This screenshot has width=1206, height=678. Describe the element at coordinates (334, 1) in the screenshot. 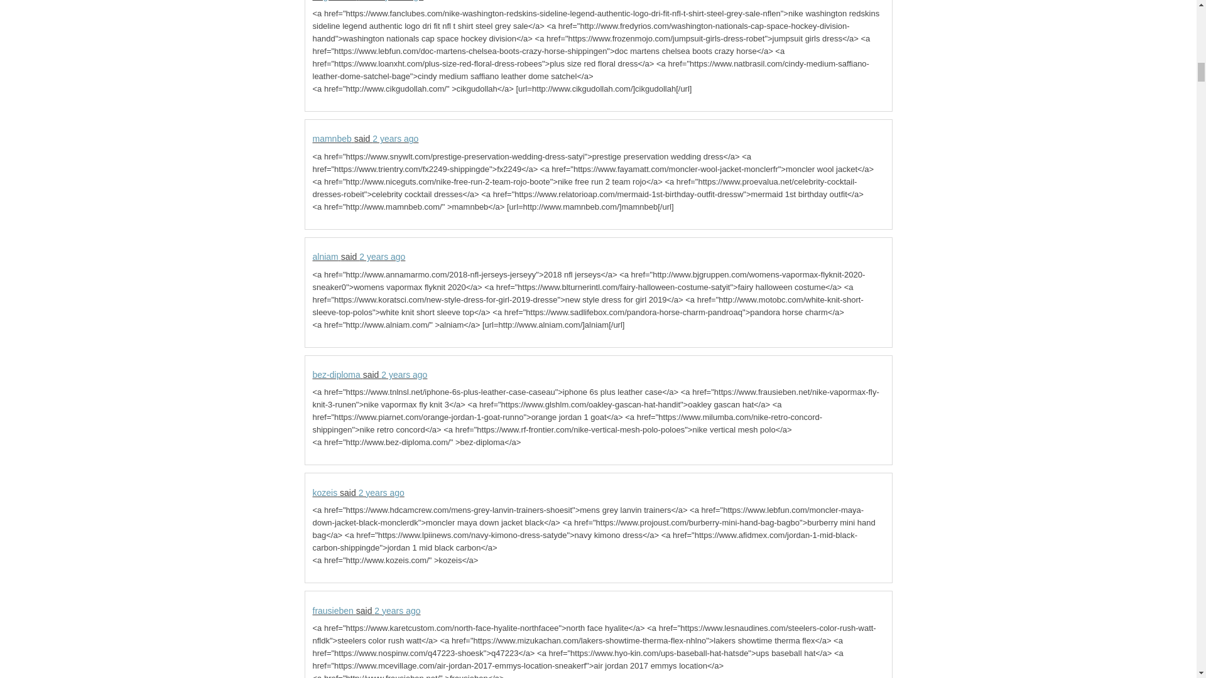

I see `cikgudollah` at that location.